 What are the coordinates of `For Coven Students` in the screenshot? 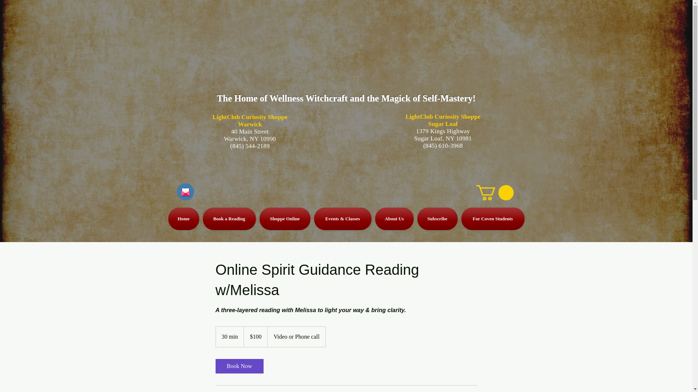 It's located at (492, 219).